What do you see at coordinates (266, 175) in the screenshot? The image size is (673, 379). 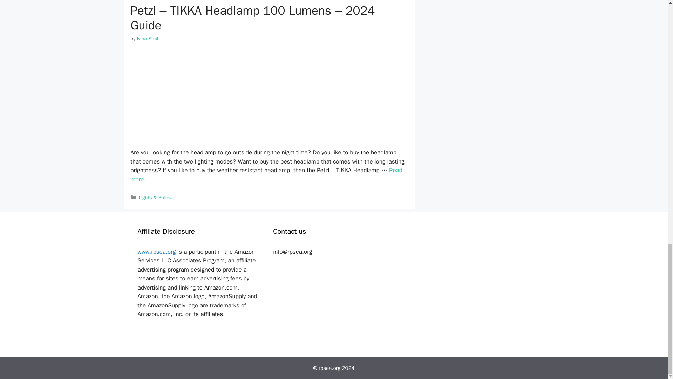 I see `Read more` at bounding box center [266, 175].